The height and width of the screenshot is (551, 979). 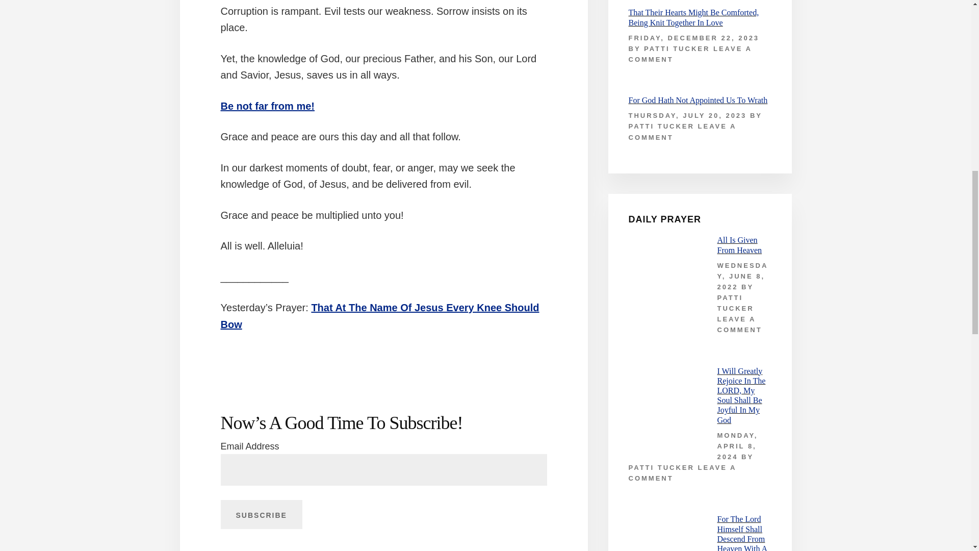 I want to click on PATTI TUCKER, so click(x=735, y=303).